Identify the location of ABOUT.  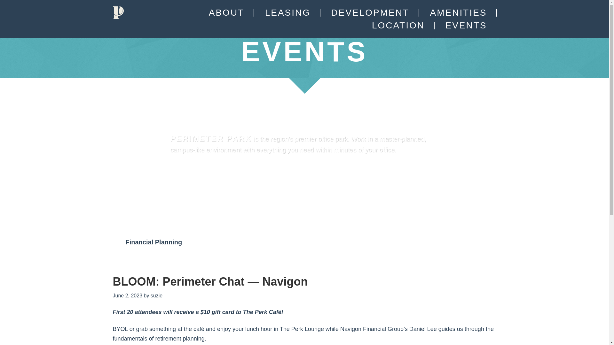
(226, 13).